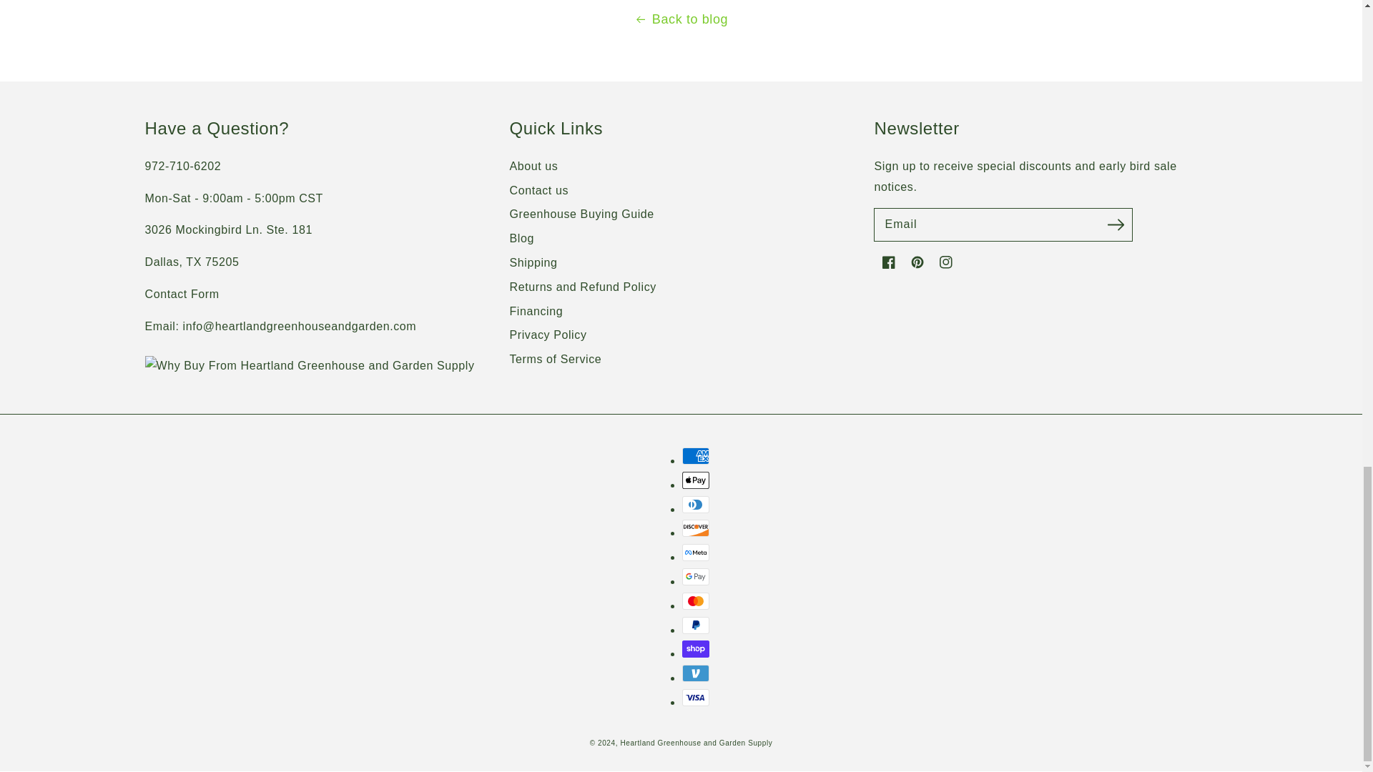 The height and width of the screenshot is (772, 1373). What do you see at coordinates (696, 480) in the screenshot?
I see `Apple Pay` at bounding box center [696, 480].